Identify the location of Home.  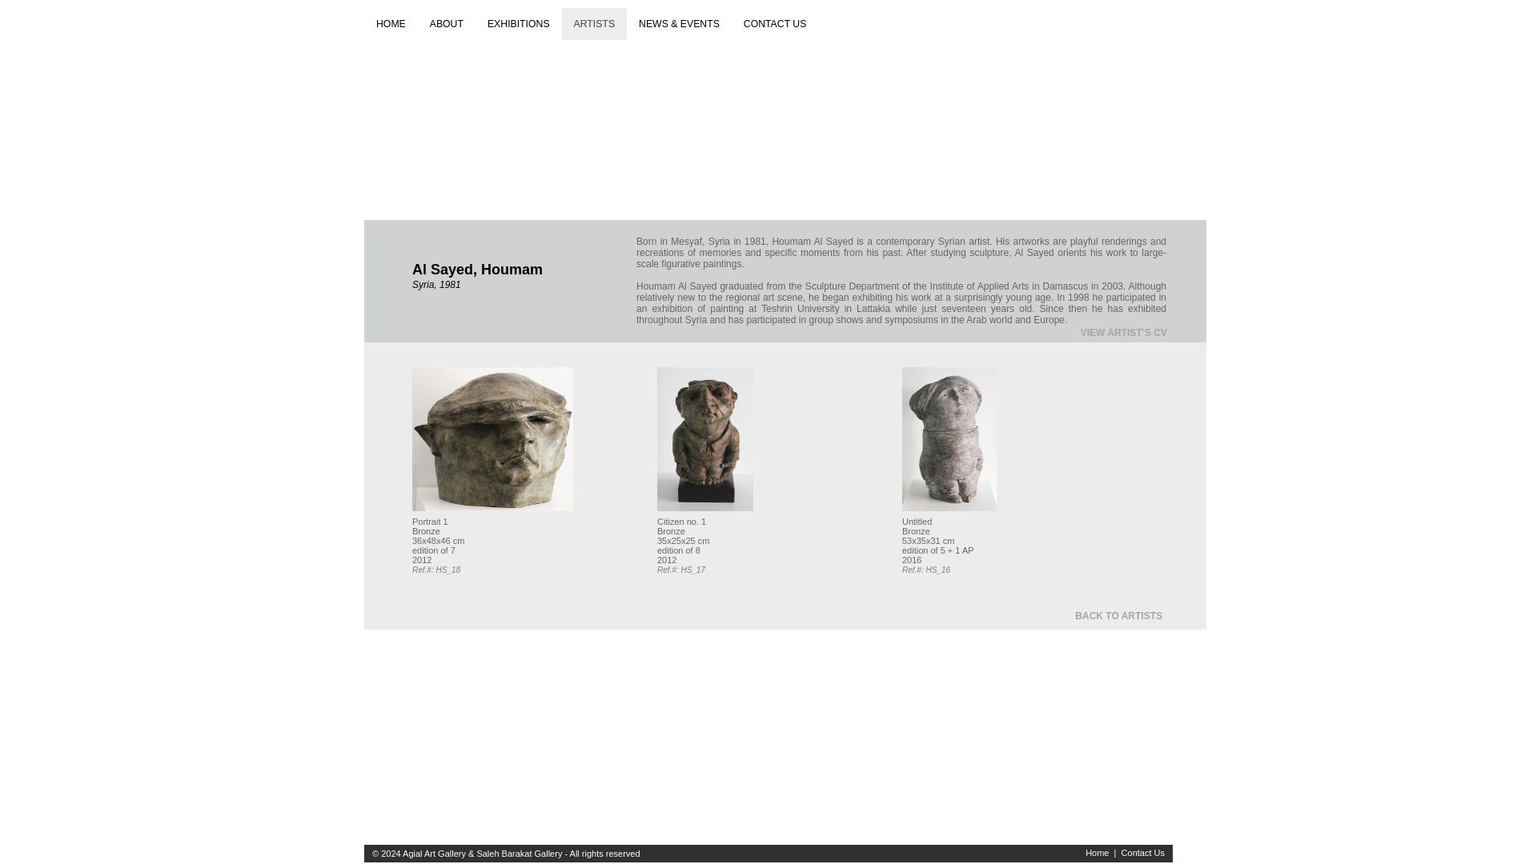
(1097, 853).